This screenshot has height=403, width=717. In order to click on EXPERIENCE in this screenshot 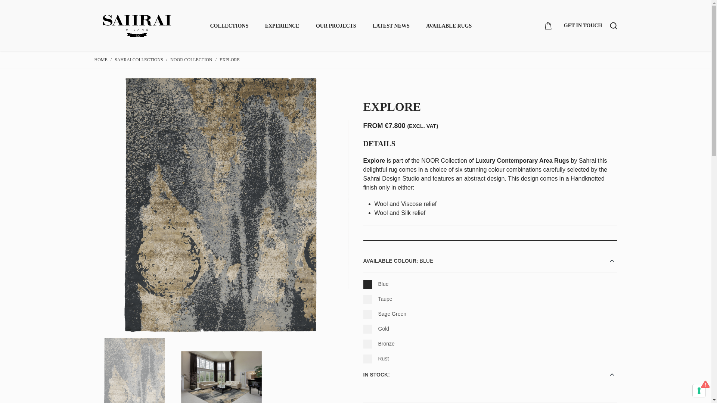, I will do `click(282, 25)`.